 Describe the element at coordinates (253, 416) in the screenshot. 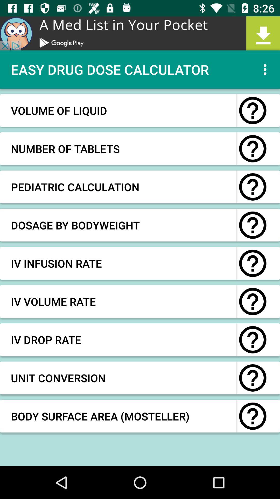

I see `more information` at that location.